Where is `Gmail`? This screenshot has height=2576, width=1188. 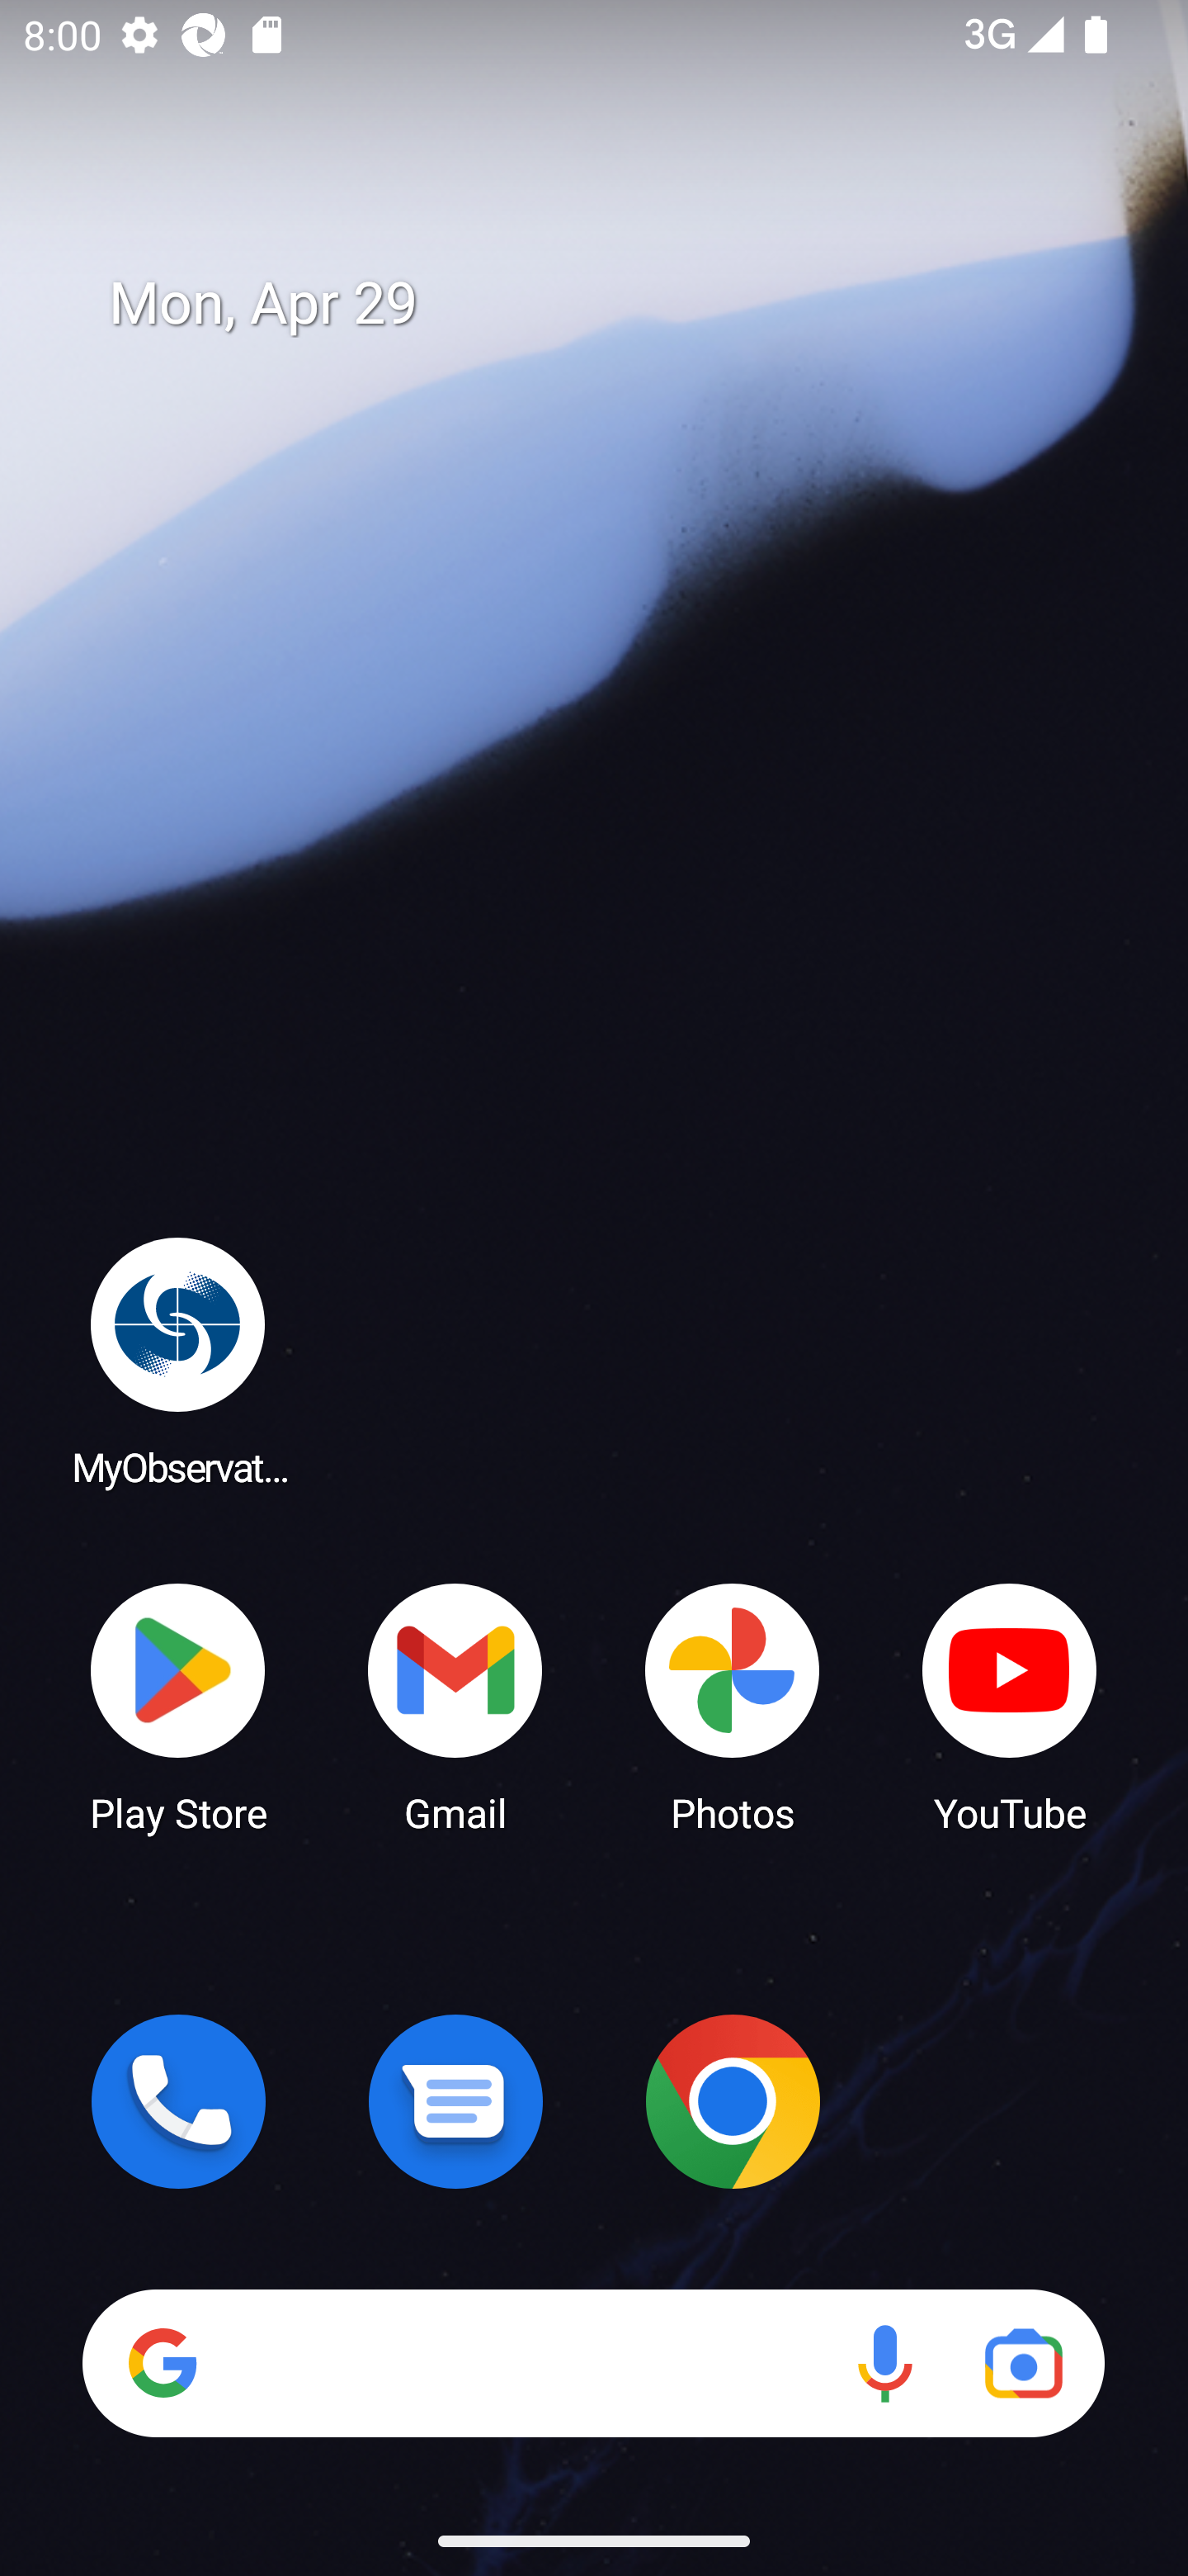 Gmail is located at coordinates (455, 1706).